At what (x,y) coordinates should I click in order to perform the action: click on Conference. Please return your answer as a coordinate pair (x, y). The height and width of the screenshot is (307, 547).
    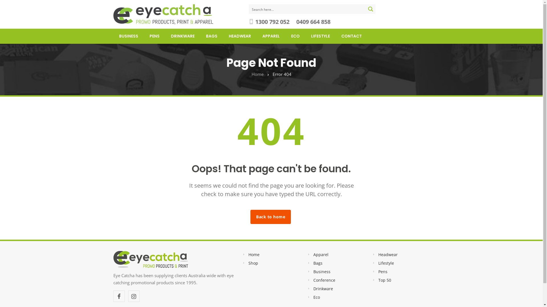
    Looking at the image, I should click on (324, 280).